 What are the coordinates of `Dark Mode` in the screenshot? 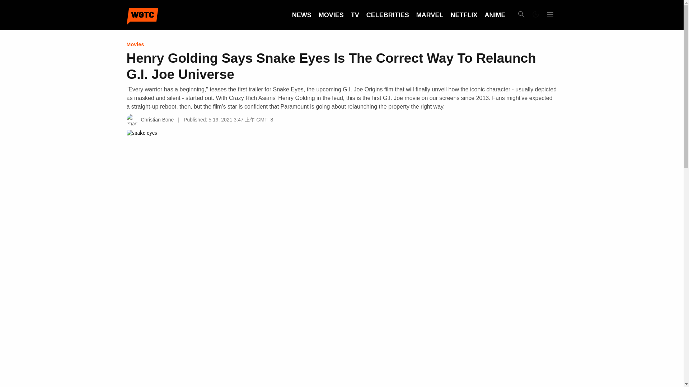 It's located at (535, 15).